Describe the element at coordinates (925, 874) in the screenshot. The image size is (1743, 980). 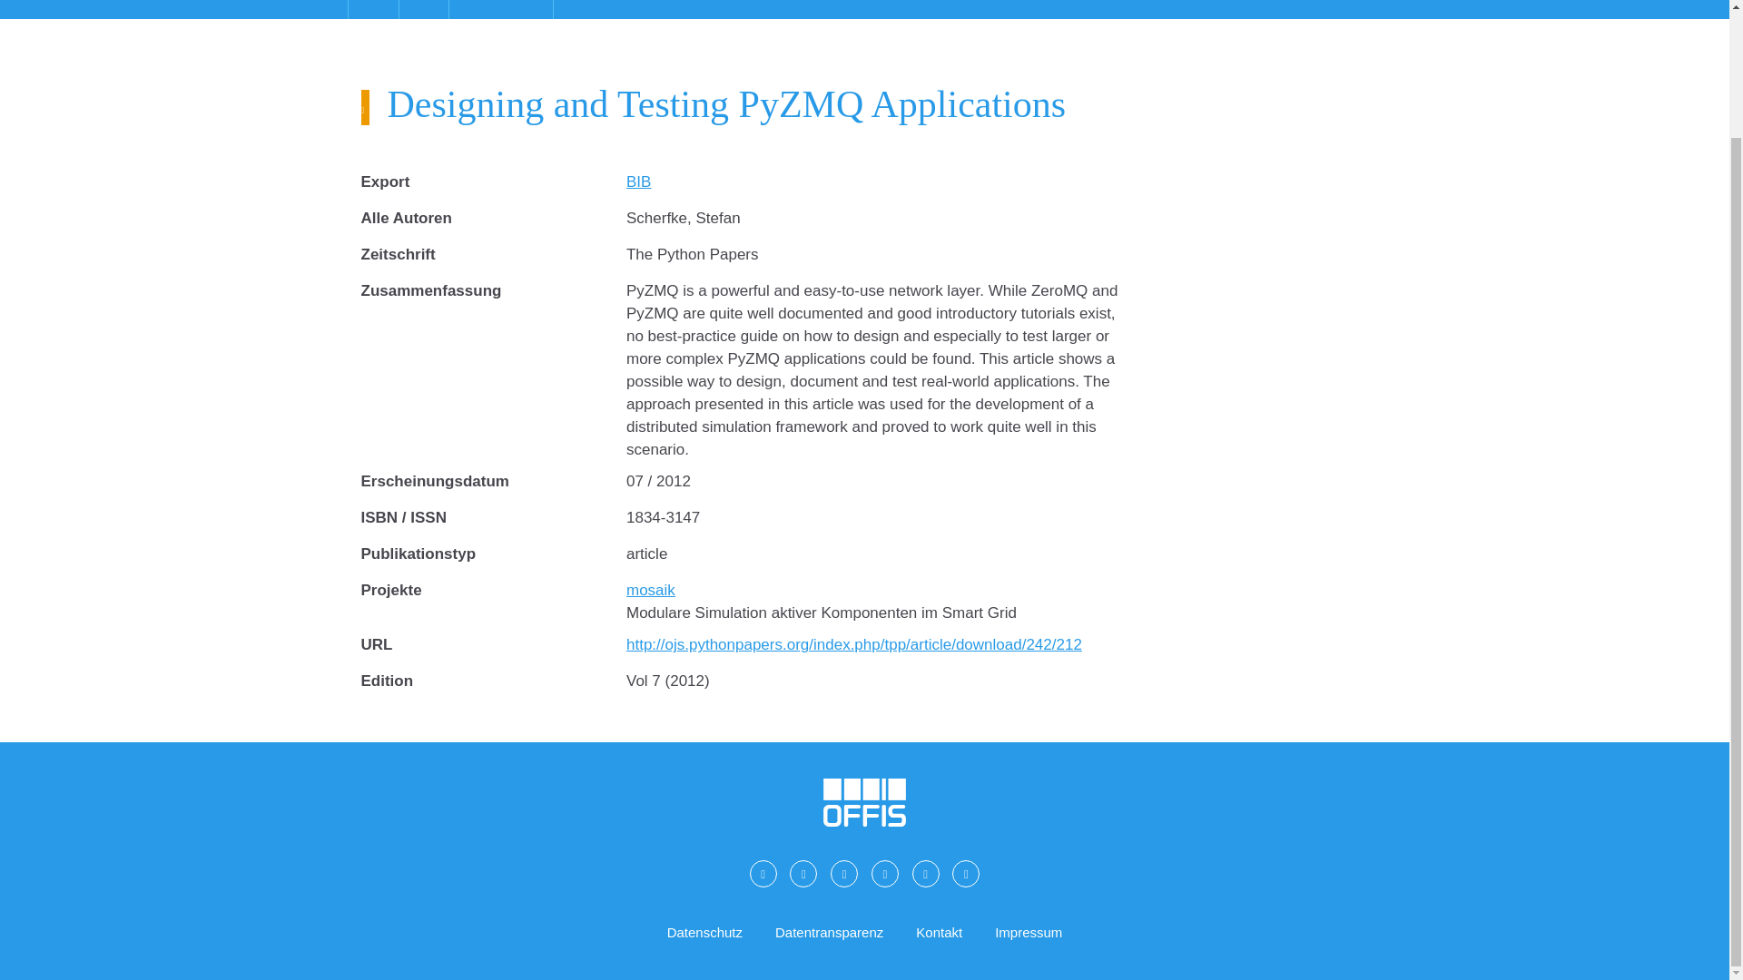
I see `instagram` at that location.